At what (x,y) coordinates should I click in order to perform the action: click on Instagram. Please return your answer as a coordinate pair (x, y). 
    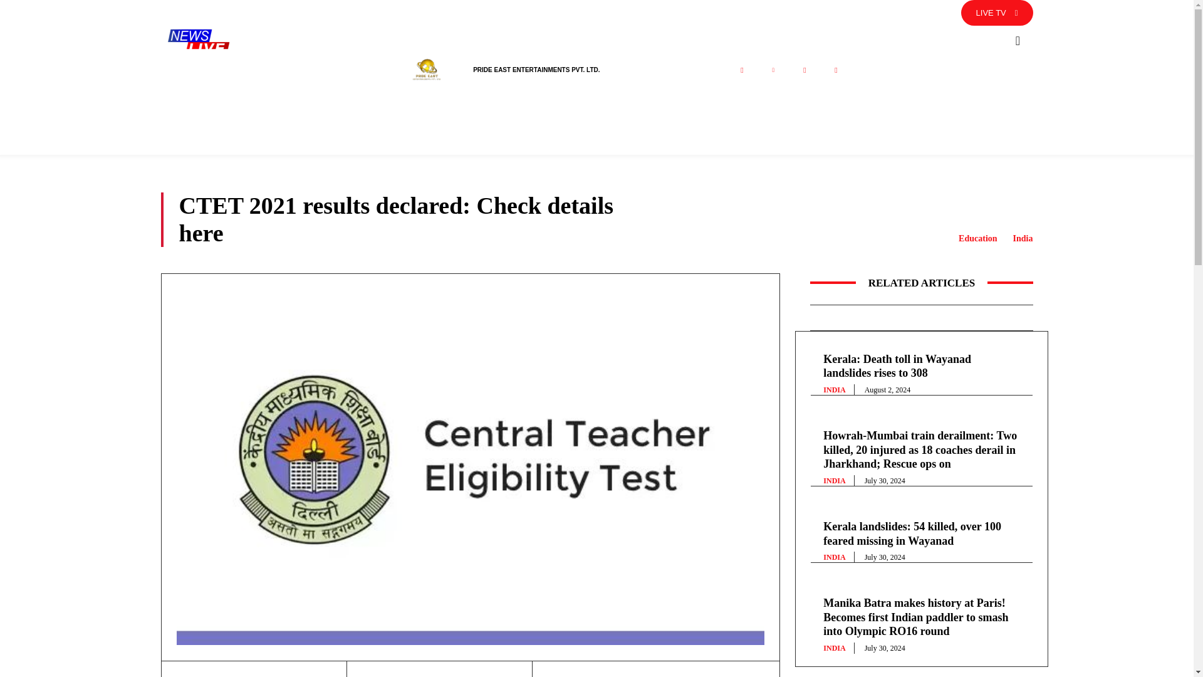
    Looking at the image, I should click on (804, 70).